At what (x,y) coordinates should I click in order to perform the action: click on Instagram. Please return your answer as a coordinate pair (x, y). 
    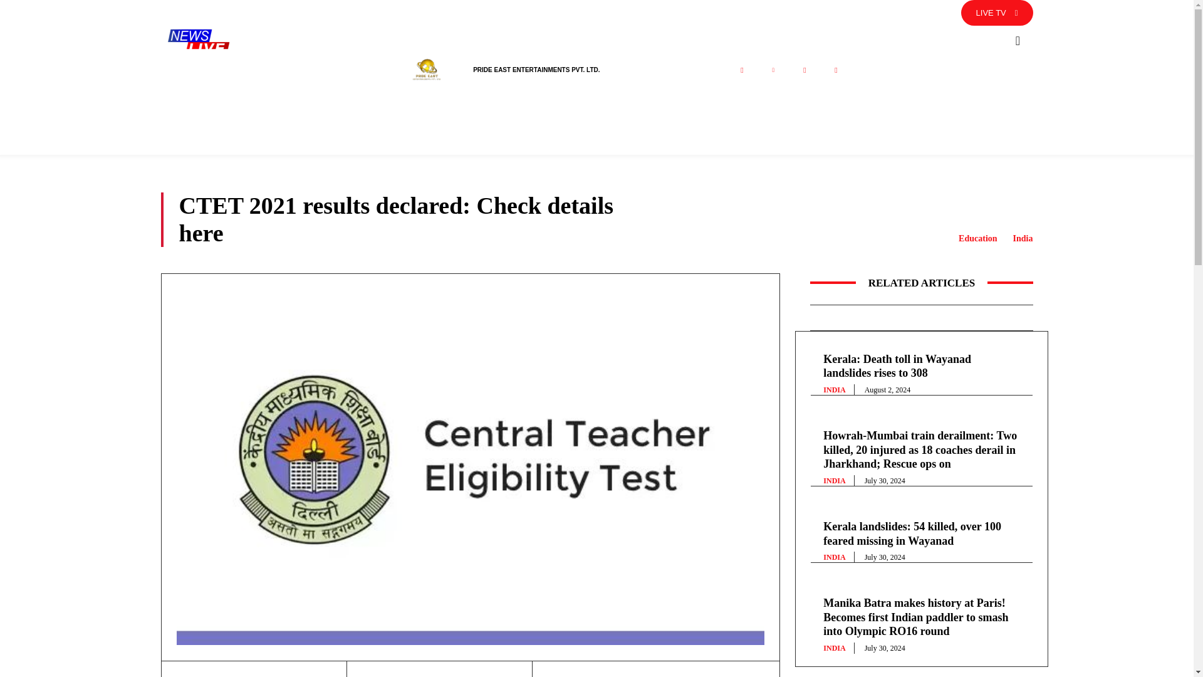
    Looking at the image, I should click on (804, 70).